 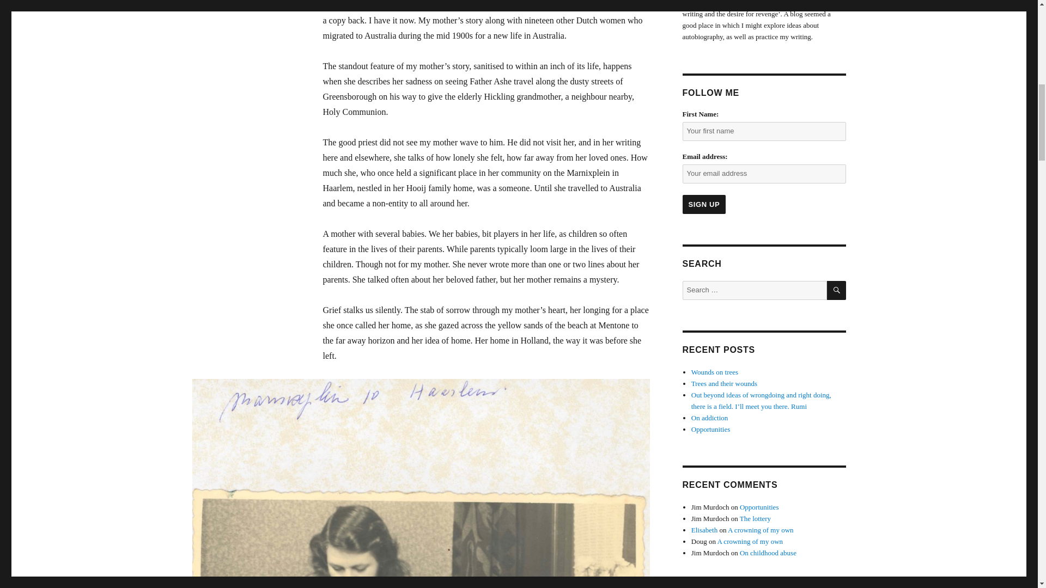 What do you see at coordinates (704, 204) in the screenshot?
I see `Sign up` at bounding box center [704, 204].